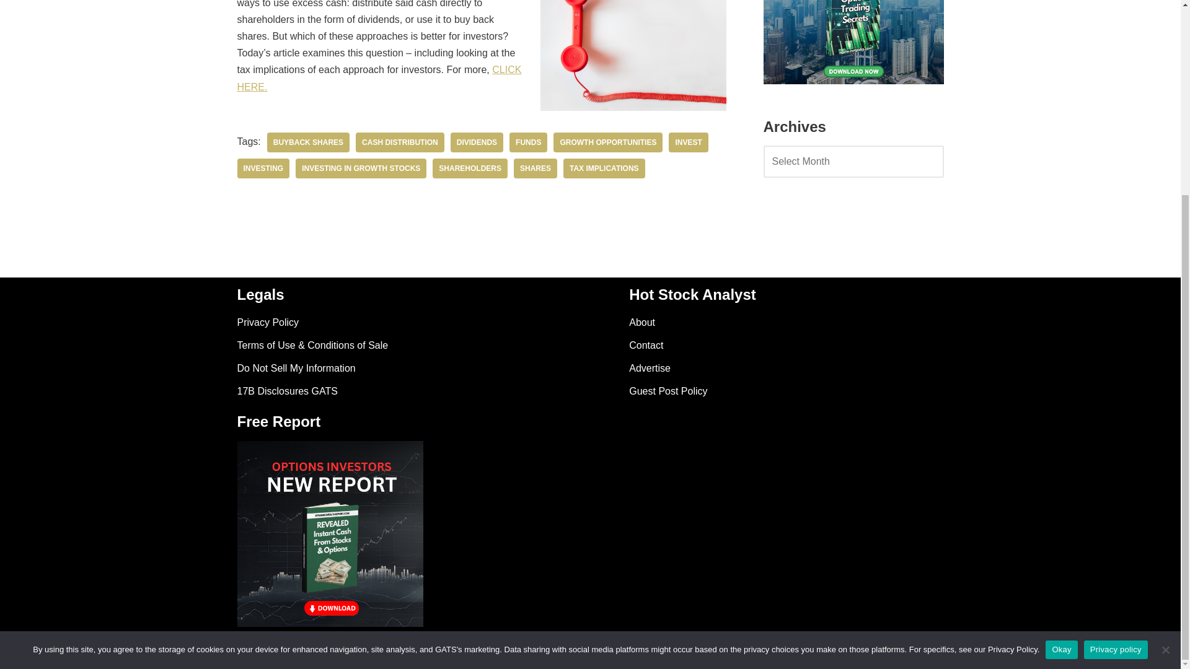 The height and width of the screenshot is (669, 1190). I want to click on INVEST, so click(688, 142).